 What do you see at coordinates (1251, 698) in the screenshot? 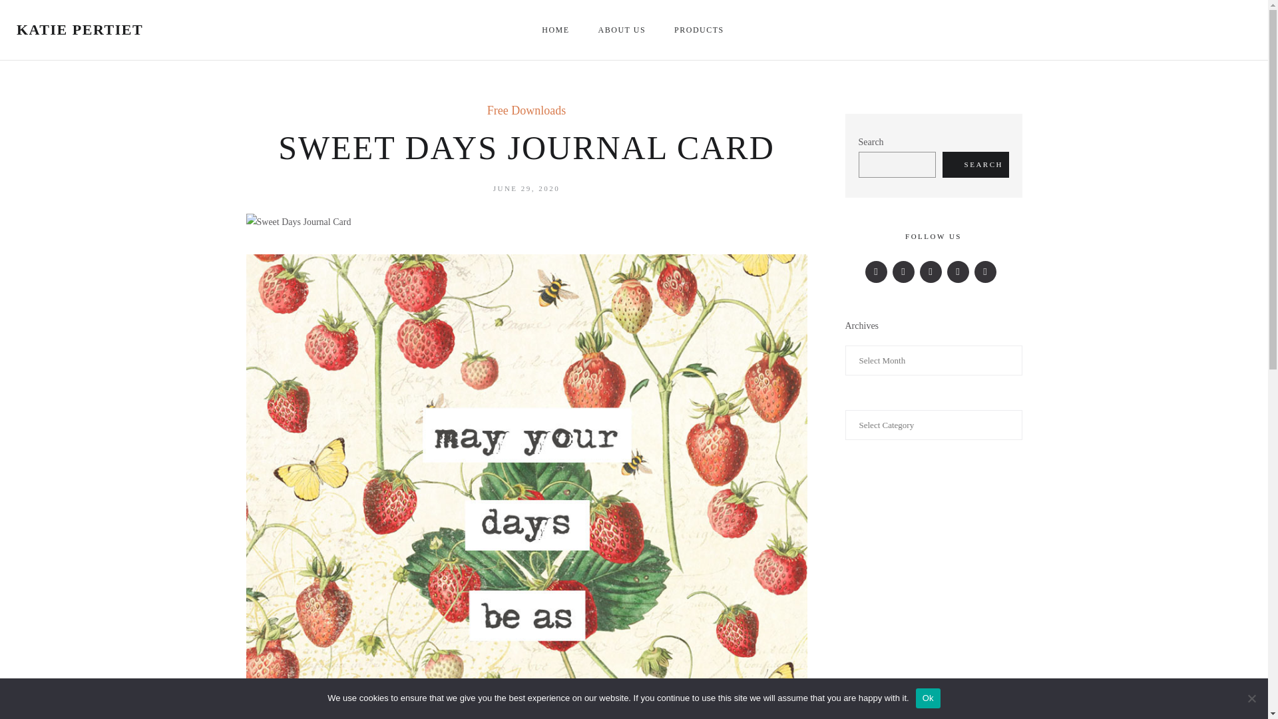
I see `No` at bounding box center [1251, 698].